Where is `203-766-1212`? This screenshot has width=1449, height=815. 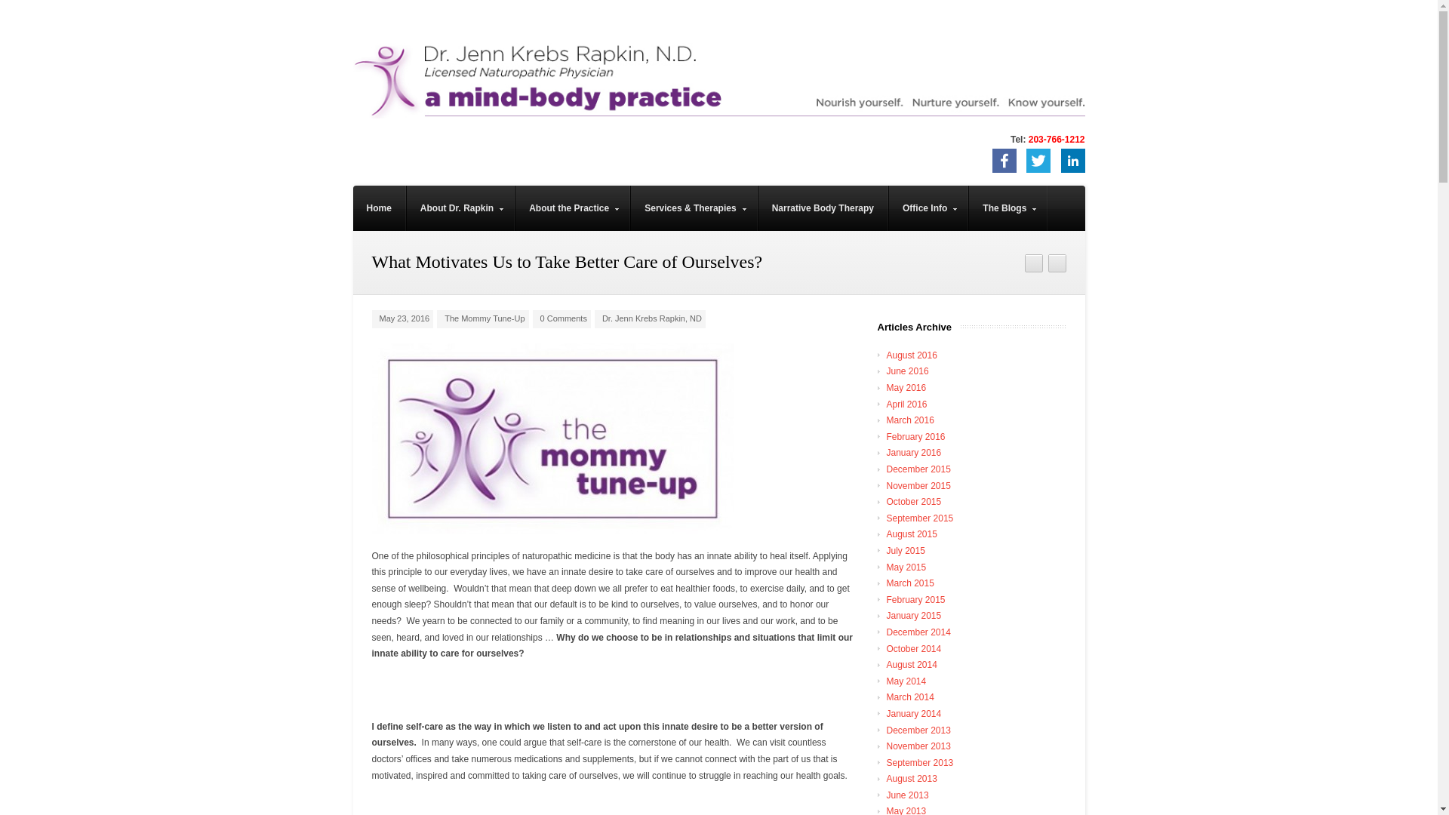
203-766-1212 is located at coordinates (1057, 140).